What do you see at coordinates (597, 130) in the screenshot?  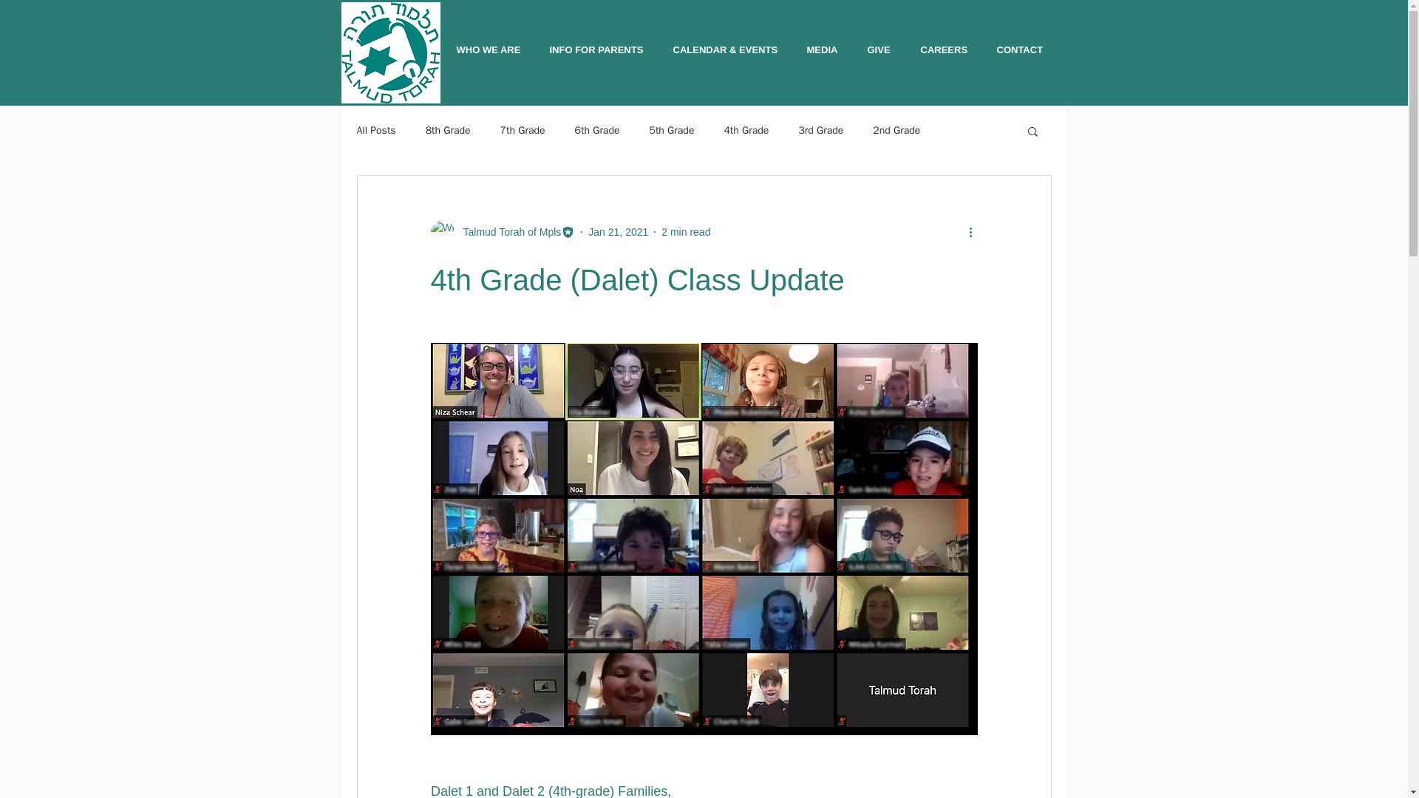 I see `6th Grade` at bounding box center [597, 130].